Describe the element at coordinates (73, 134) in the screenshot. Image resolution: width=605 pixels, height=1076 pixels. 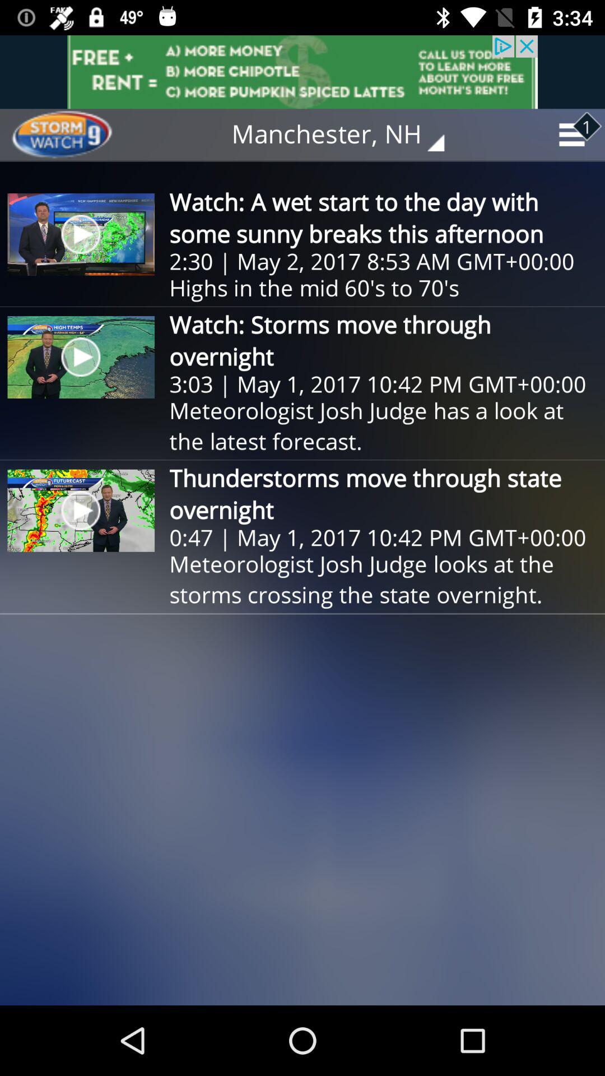
I see `turn on item next to the manchester, nh` at that location.